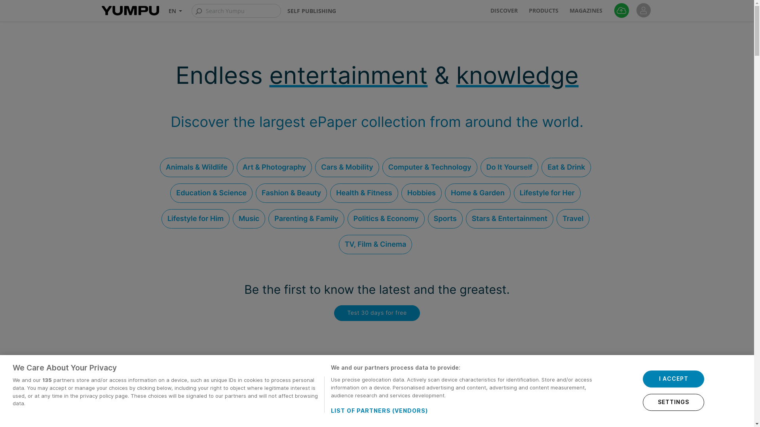  What do you see at coordinates (547, 193) in the screenshot?
I see `Lifestyle for Her` at bounding box center [547, 193].